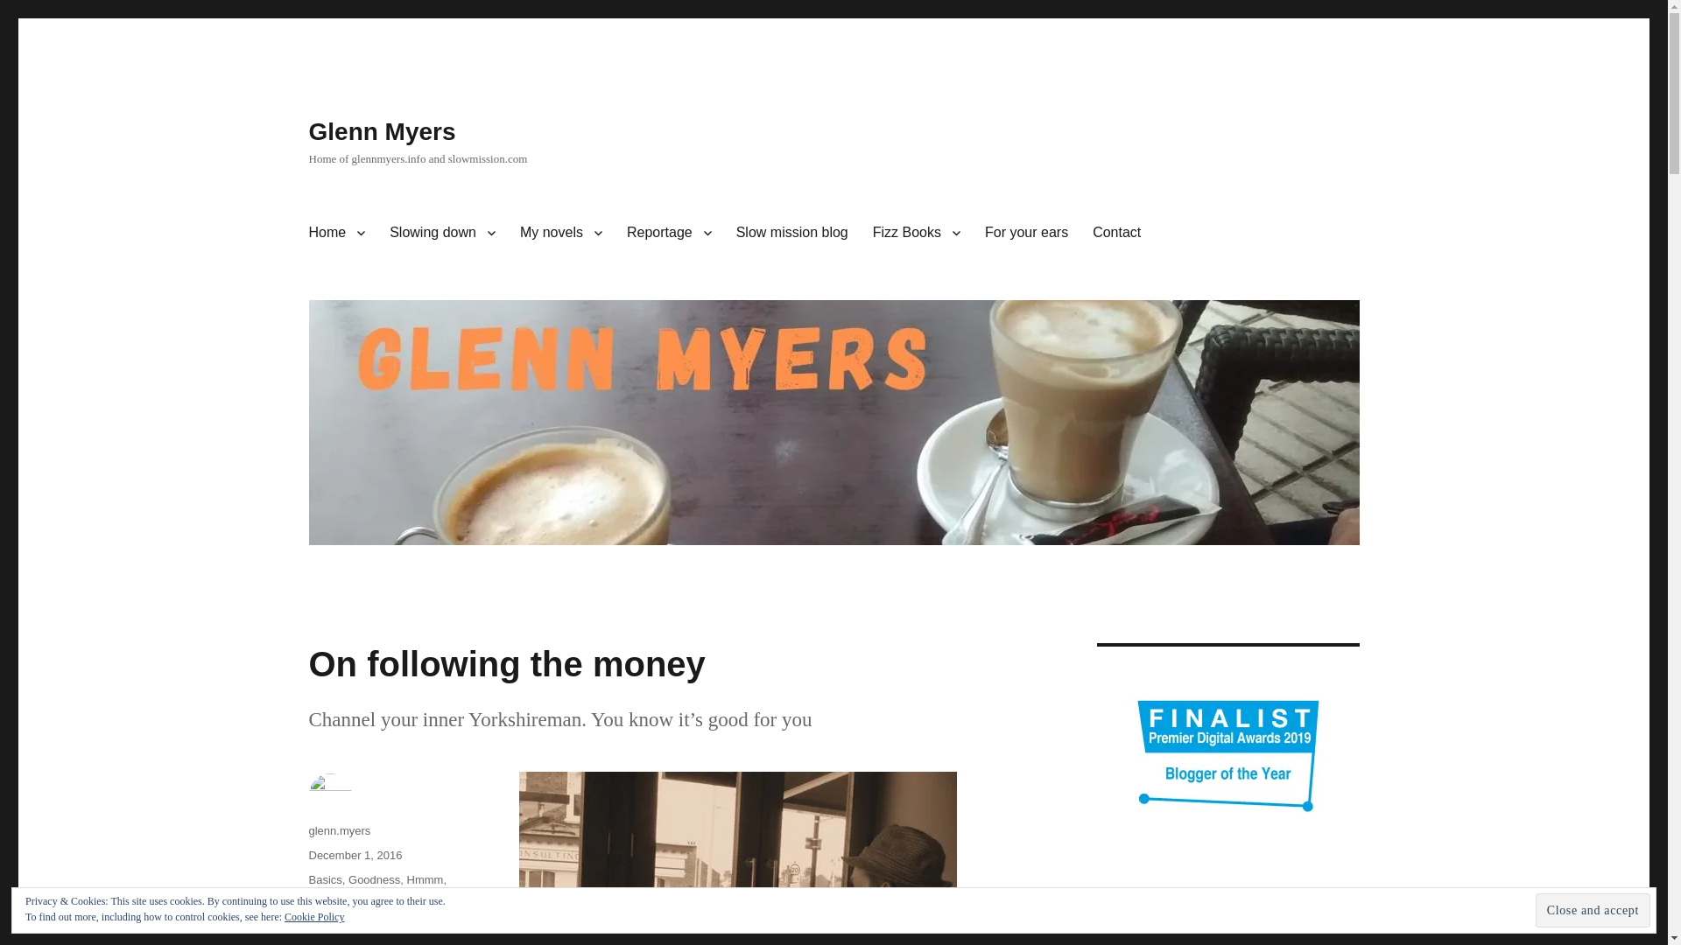 The width and height of the screenshot is (1681, 945). I want to click on Close and accept, so click(1593, 910).